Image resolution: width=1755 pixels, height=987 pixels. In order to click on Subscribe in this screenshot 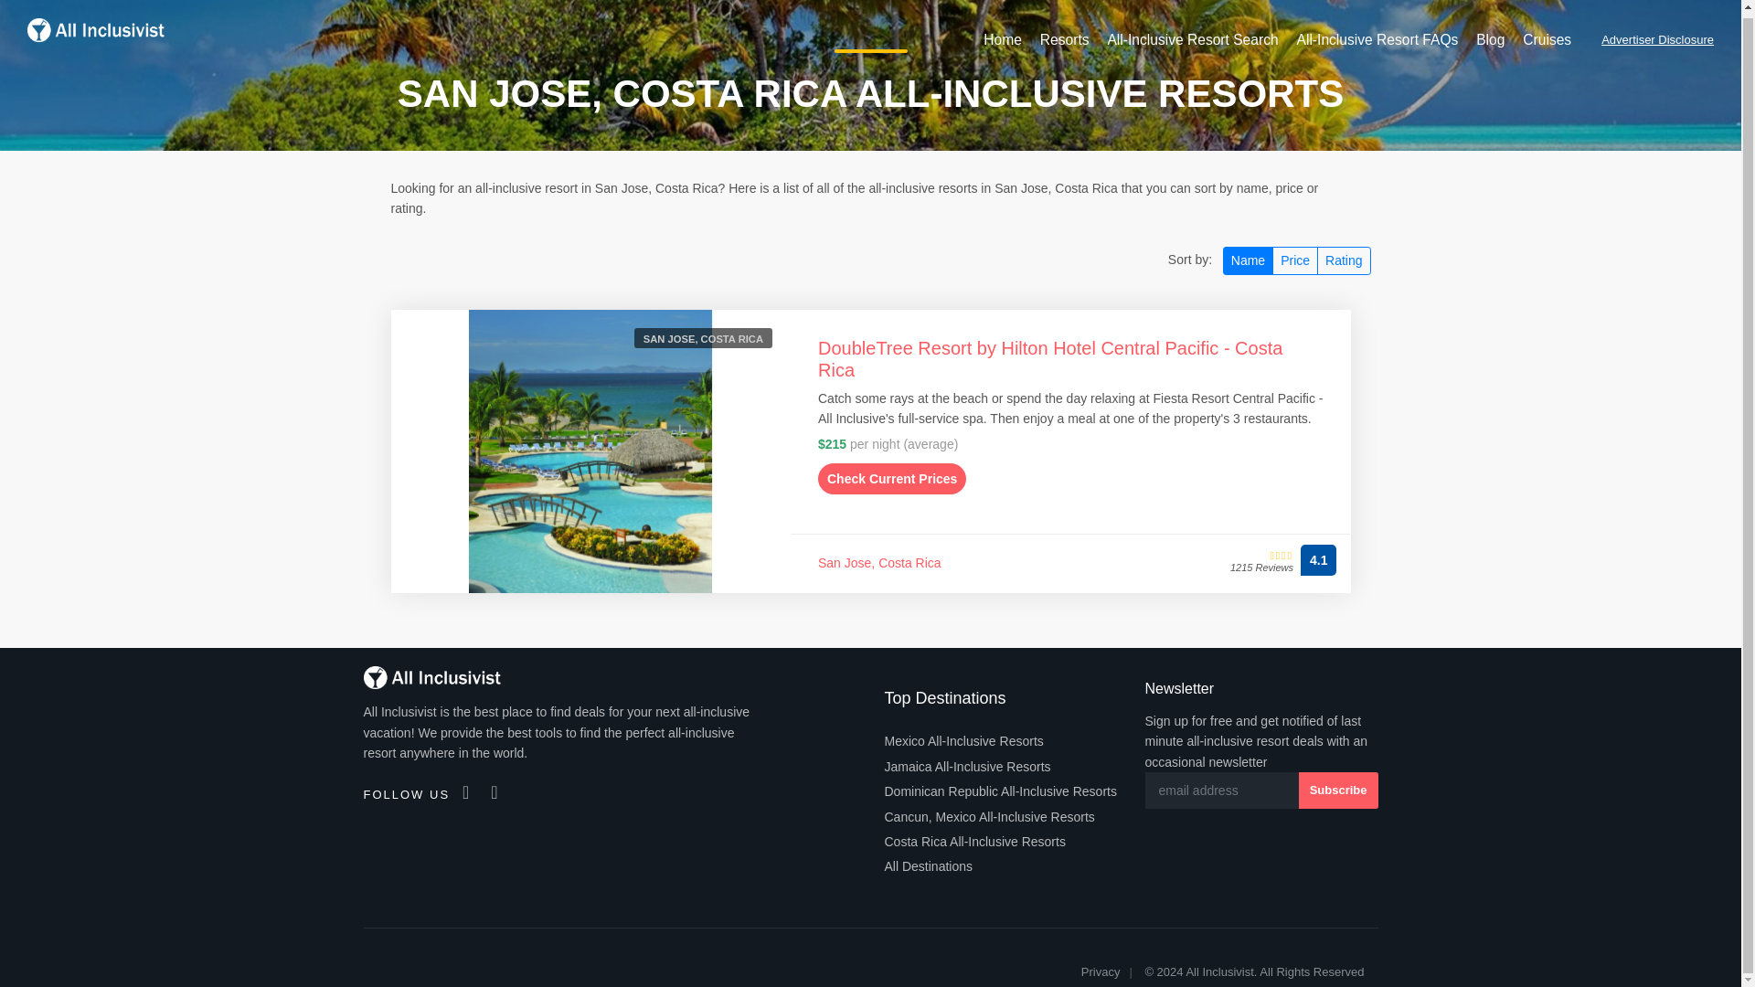, I will do `click(1338, 790)`.